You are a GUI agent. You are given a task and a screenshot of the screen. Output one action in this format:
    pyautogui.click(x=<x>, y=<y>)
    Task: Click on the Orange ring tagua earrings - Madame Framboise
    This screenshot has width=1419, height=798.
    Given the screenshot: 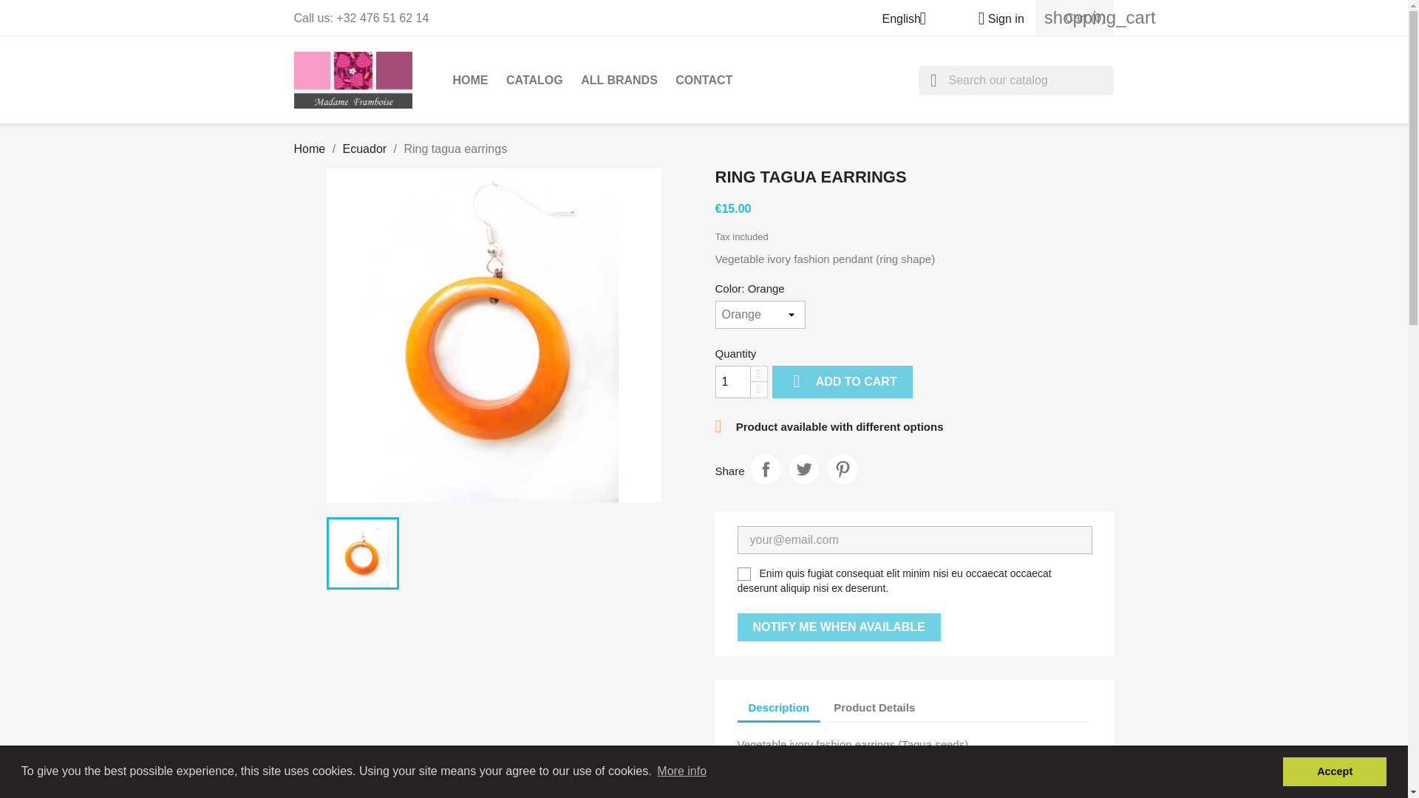 What is the action you would take?
    pyautogui.click(x=494, y=335)
    